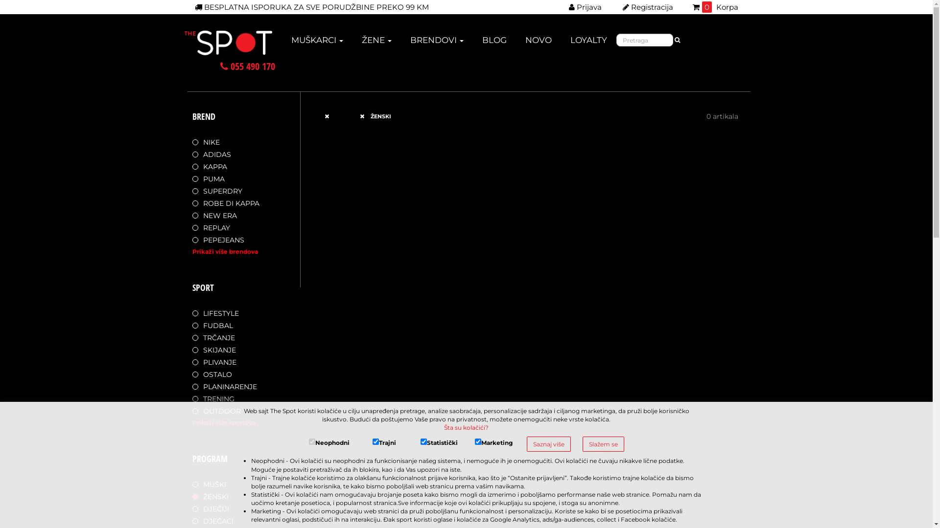 The width and height of the screenshot is (940, 528). Describe the element at coordinates (494, 43) in the screenshot. I see `BLOG` at that location.